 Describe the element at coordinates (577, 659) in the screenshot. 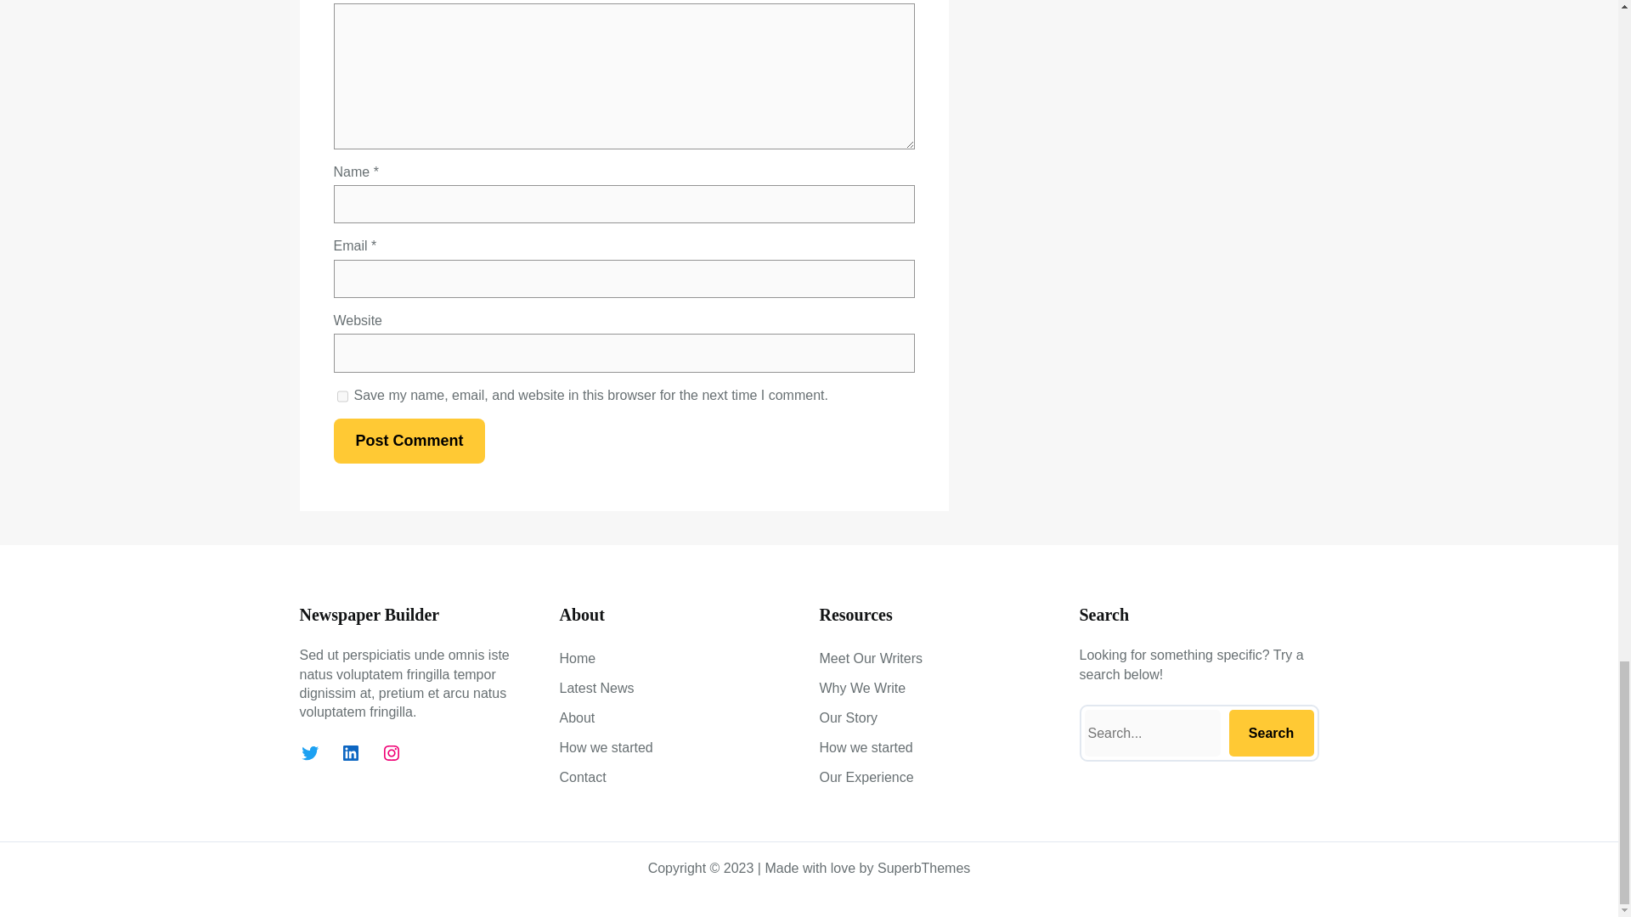

I see `Home` at that location.